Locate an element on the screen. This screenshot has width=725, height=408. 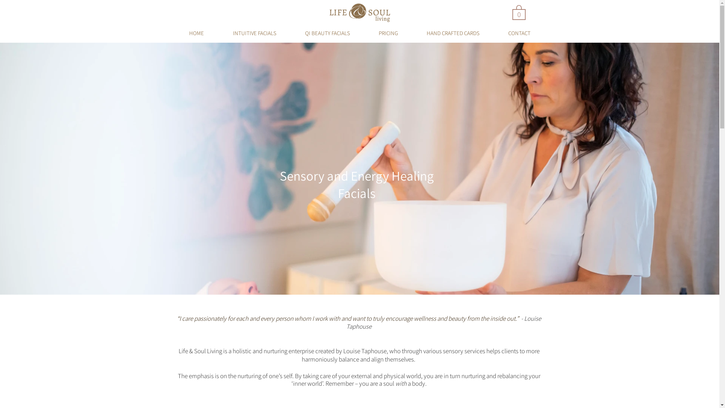
HAND CRAFTED CARDS is located at coordinates (453, 33).